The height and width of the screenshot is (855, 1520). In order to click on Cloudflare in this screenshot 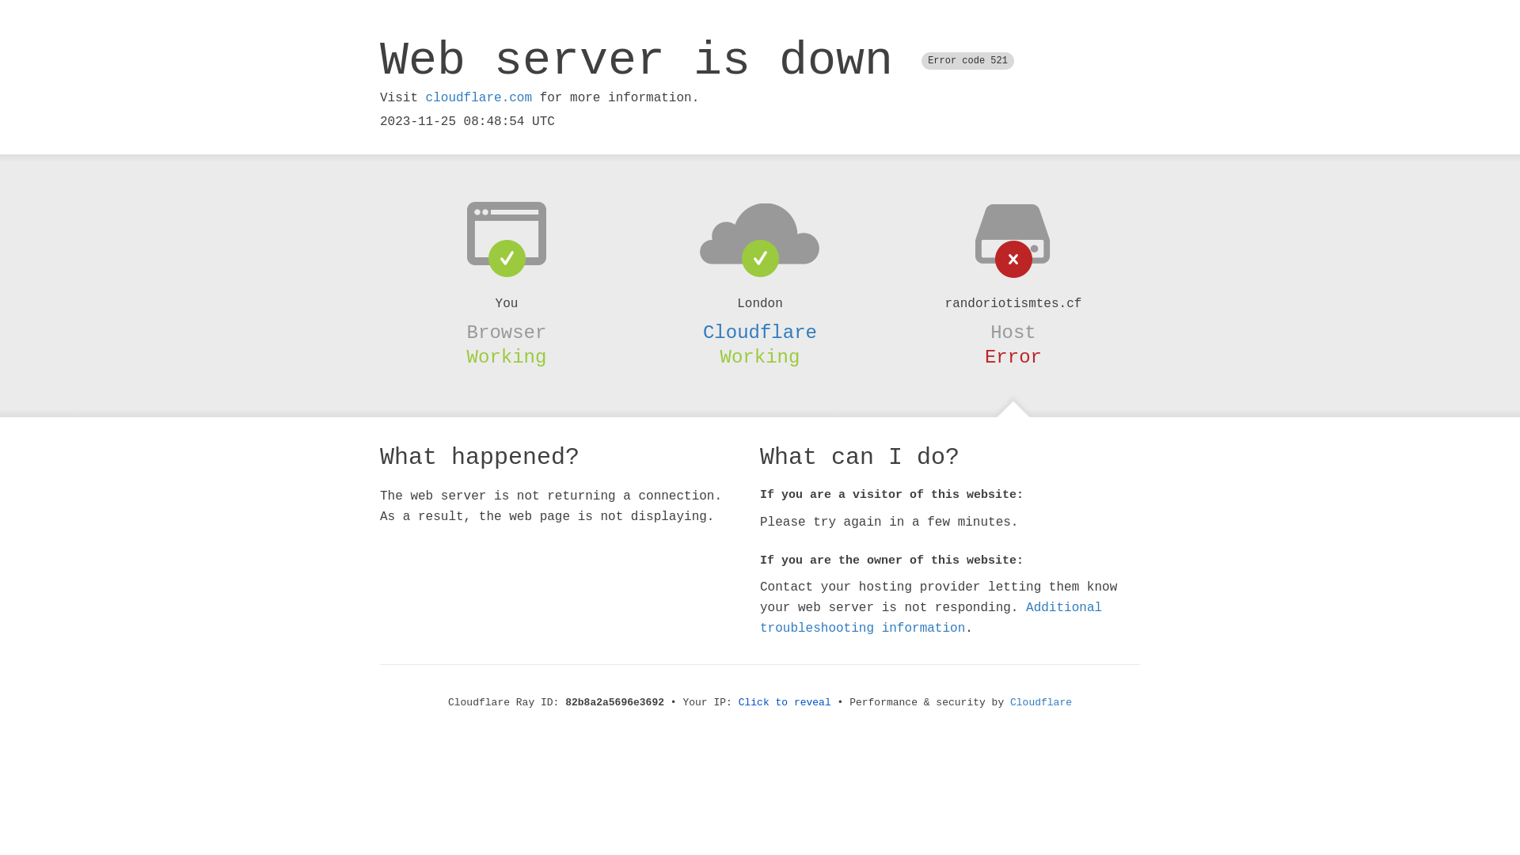, I will do `click(1041, 703)`.